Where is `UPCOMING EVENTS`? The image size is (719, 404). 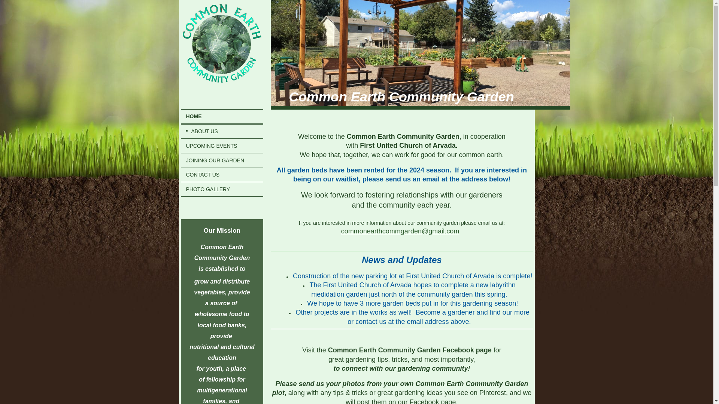 UPCOMING EVENTS is located at coordinates (222, 146).